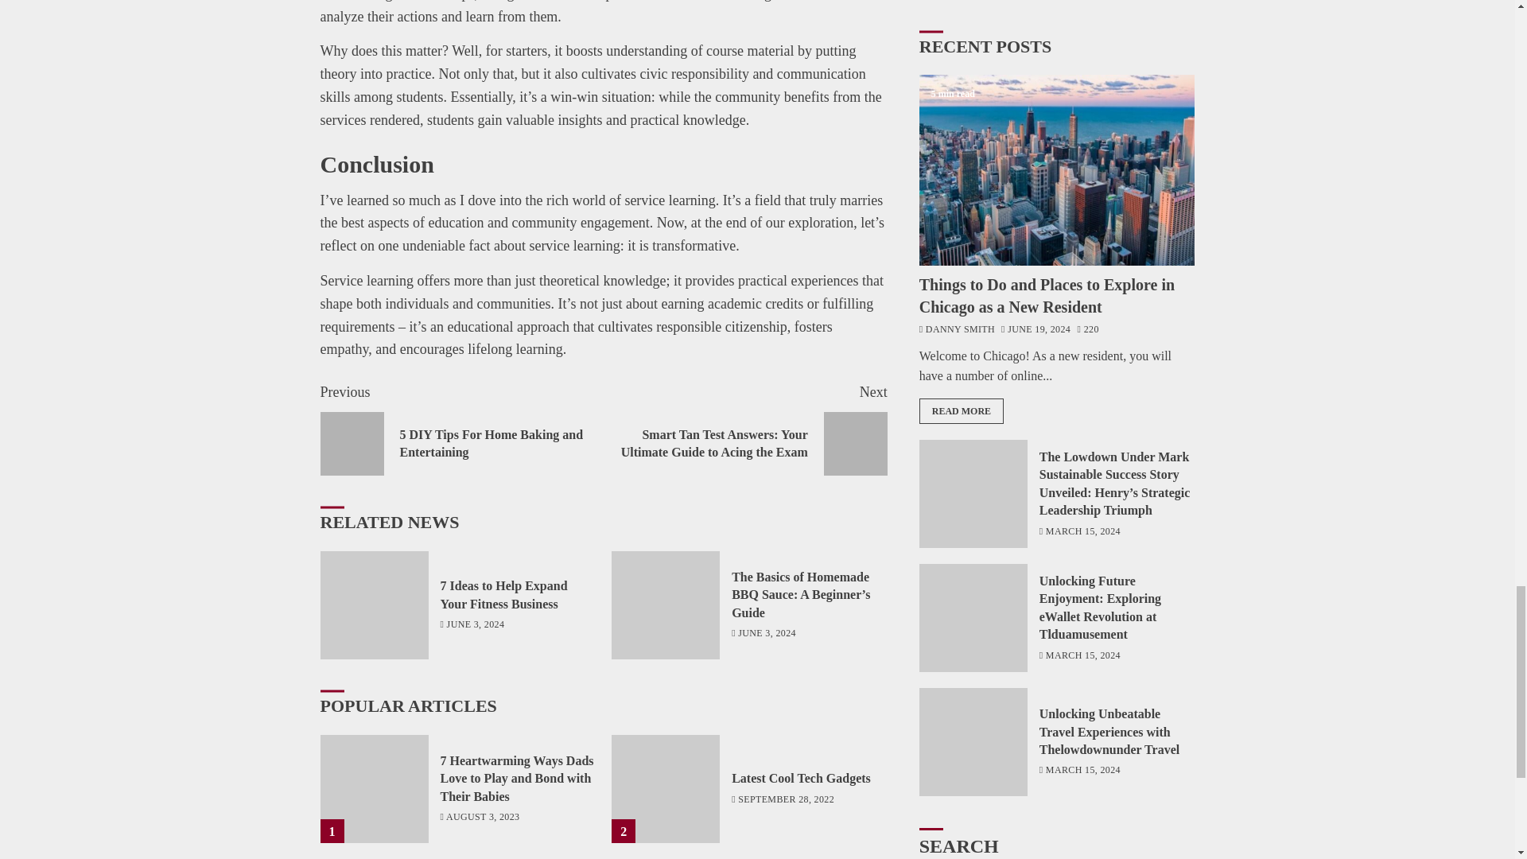 The height and width of the screenshot is (859, 1527). Describe the element at coordinates (800, 778) in the screenshot. I see `Latest Cool Tech Gadgets` at that location.